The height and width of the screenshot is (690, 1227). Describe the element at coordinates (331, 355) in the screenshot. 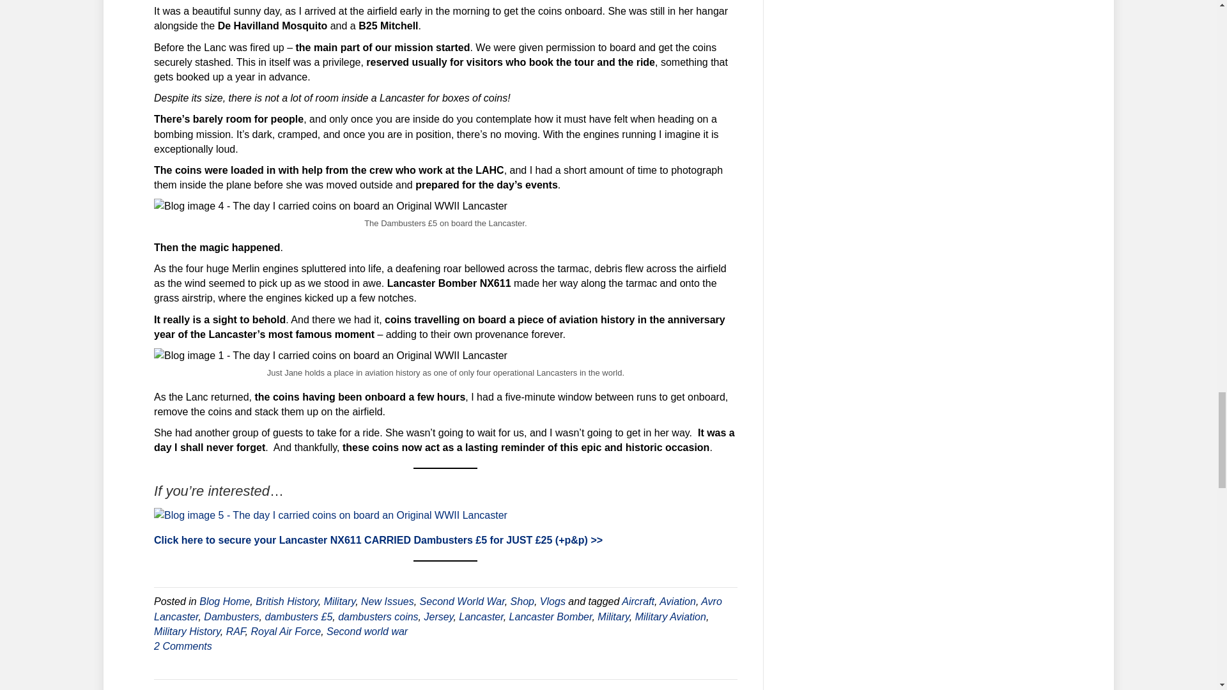

I see `The day I carried coins on board an Original WWII Lancaster` at that location.